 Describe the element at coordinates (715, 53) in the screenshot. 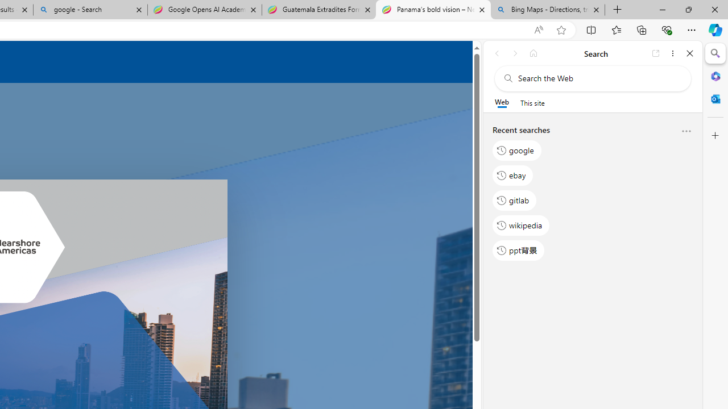

I see `Search` at that location.